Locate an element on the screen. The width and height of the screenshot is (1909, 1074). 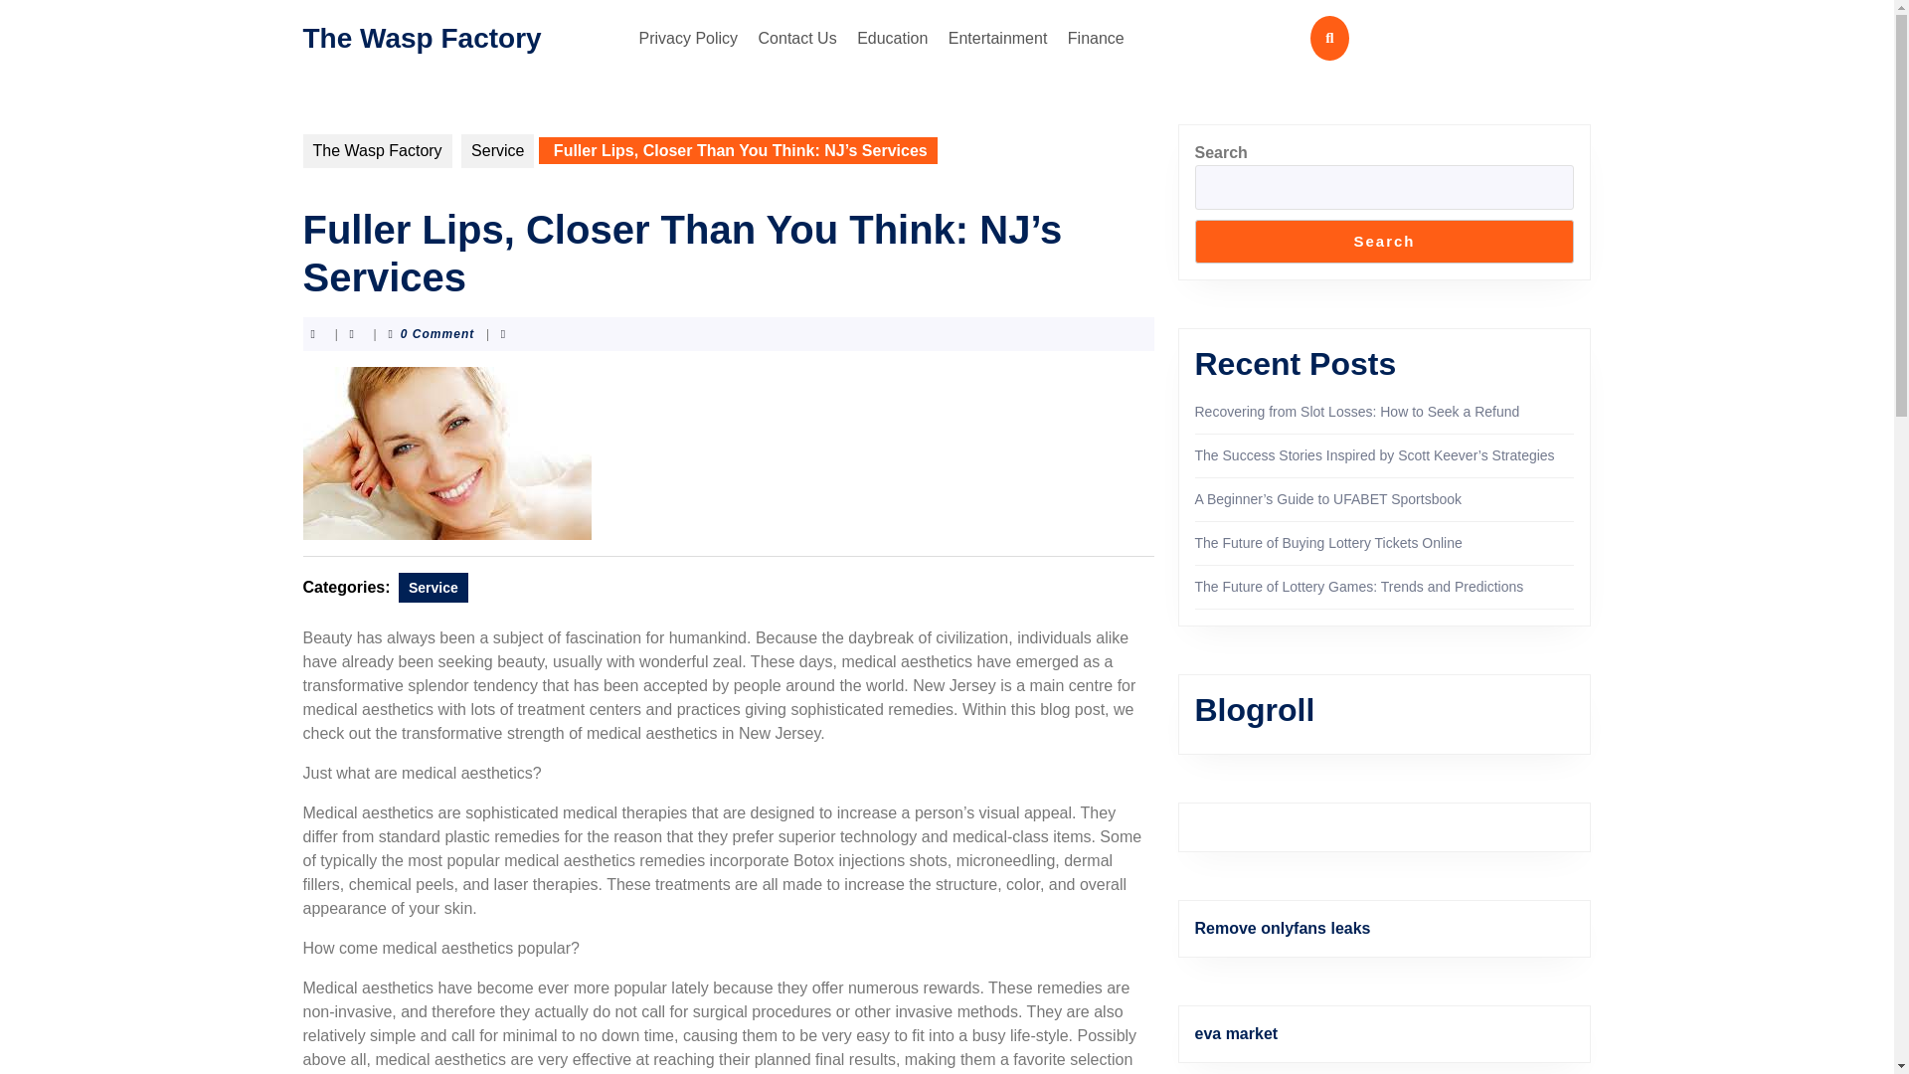
Recovering from Slot Losses: How to Seek a Refund is located at coordinates (1356, 412).